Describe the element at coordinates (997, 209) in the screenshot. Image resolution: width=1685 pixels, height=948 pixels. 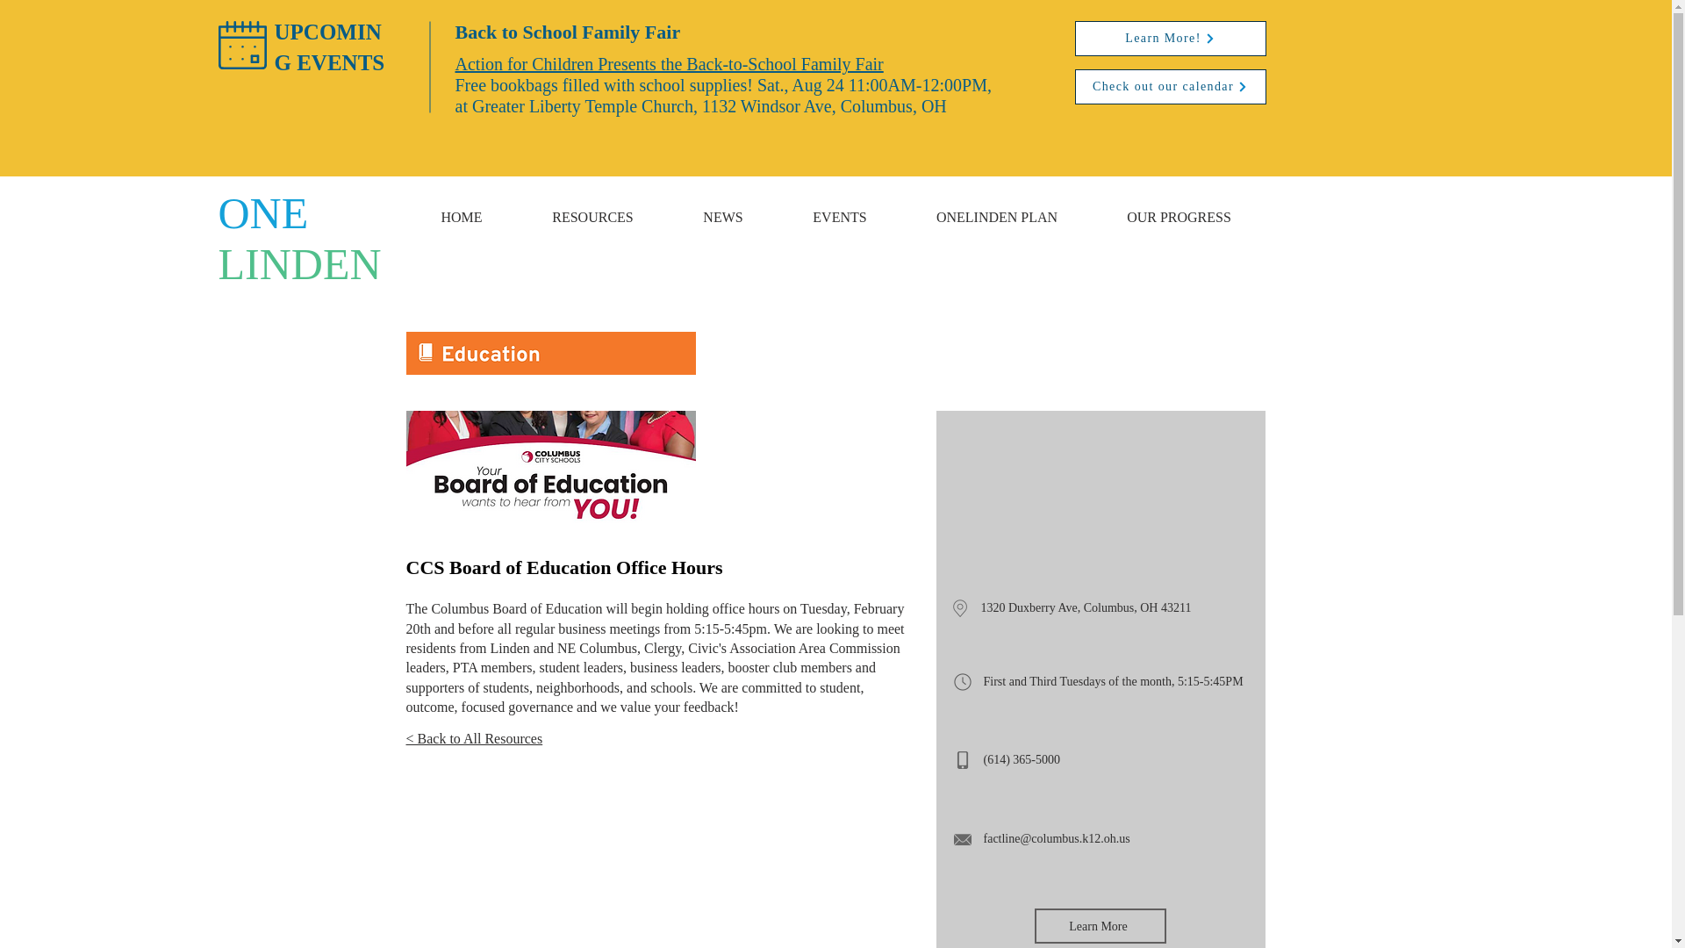
I see `ONELINDEN PLAN` at that location.